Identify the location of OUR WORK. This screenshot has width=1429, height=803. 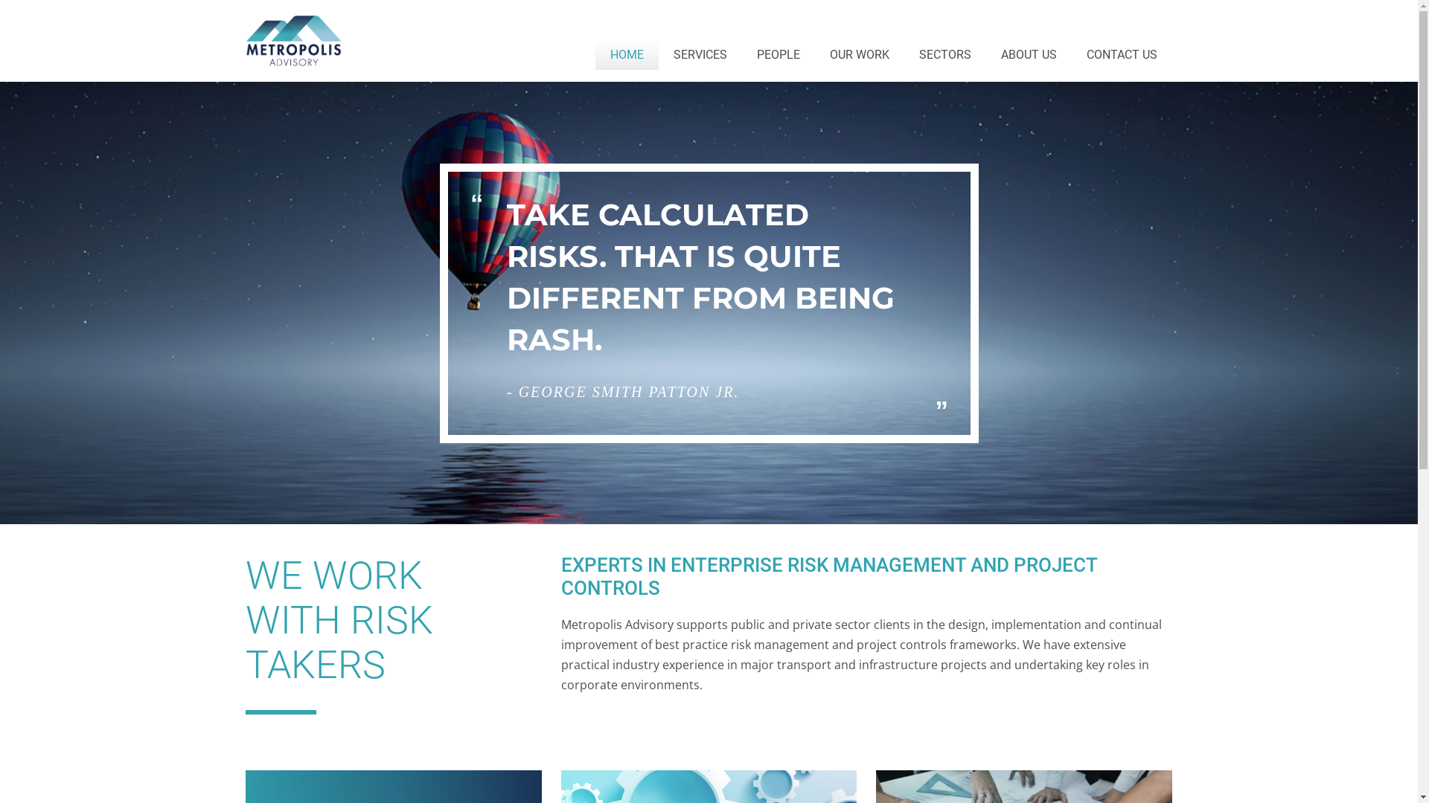
(860, 55).